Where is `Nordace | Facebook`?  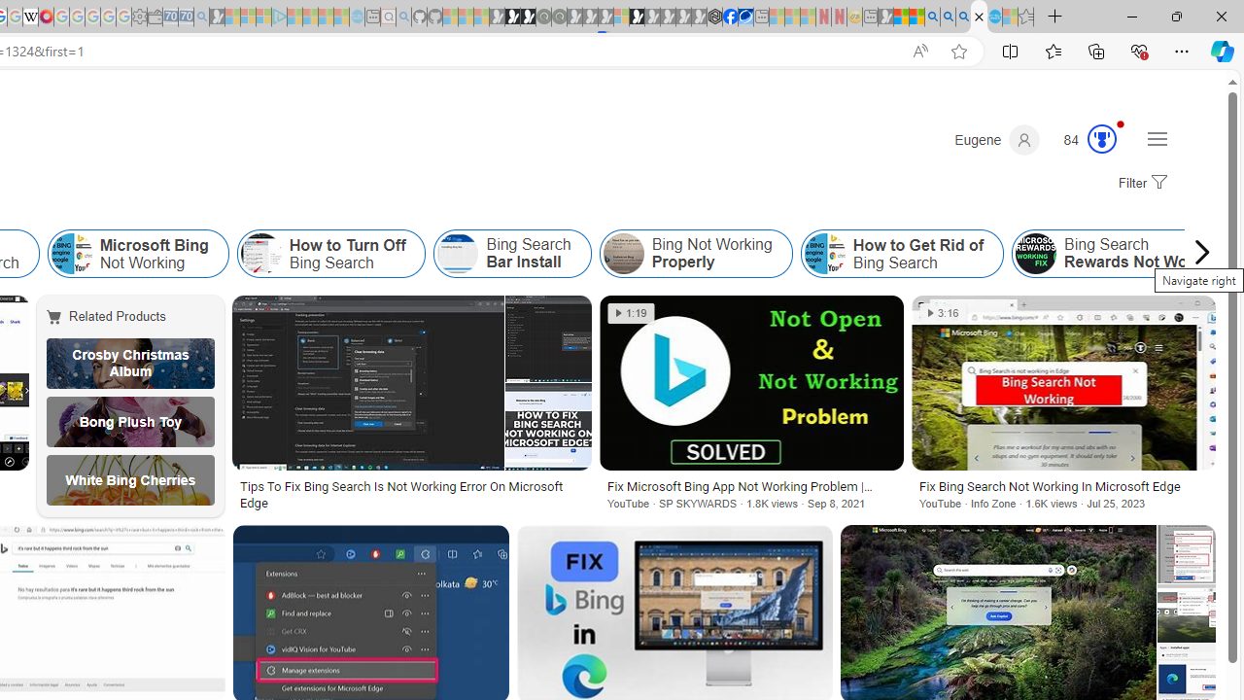
Nordace | Facebook is located at coordinates (730, 17).